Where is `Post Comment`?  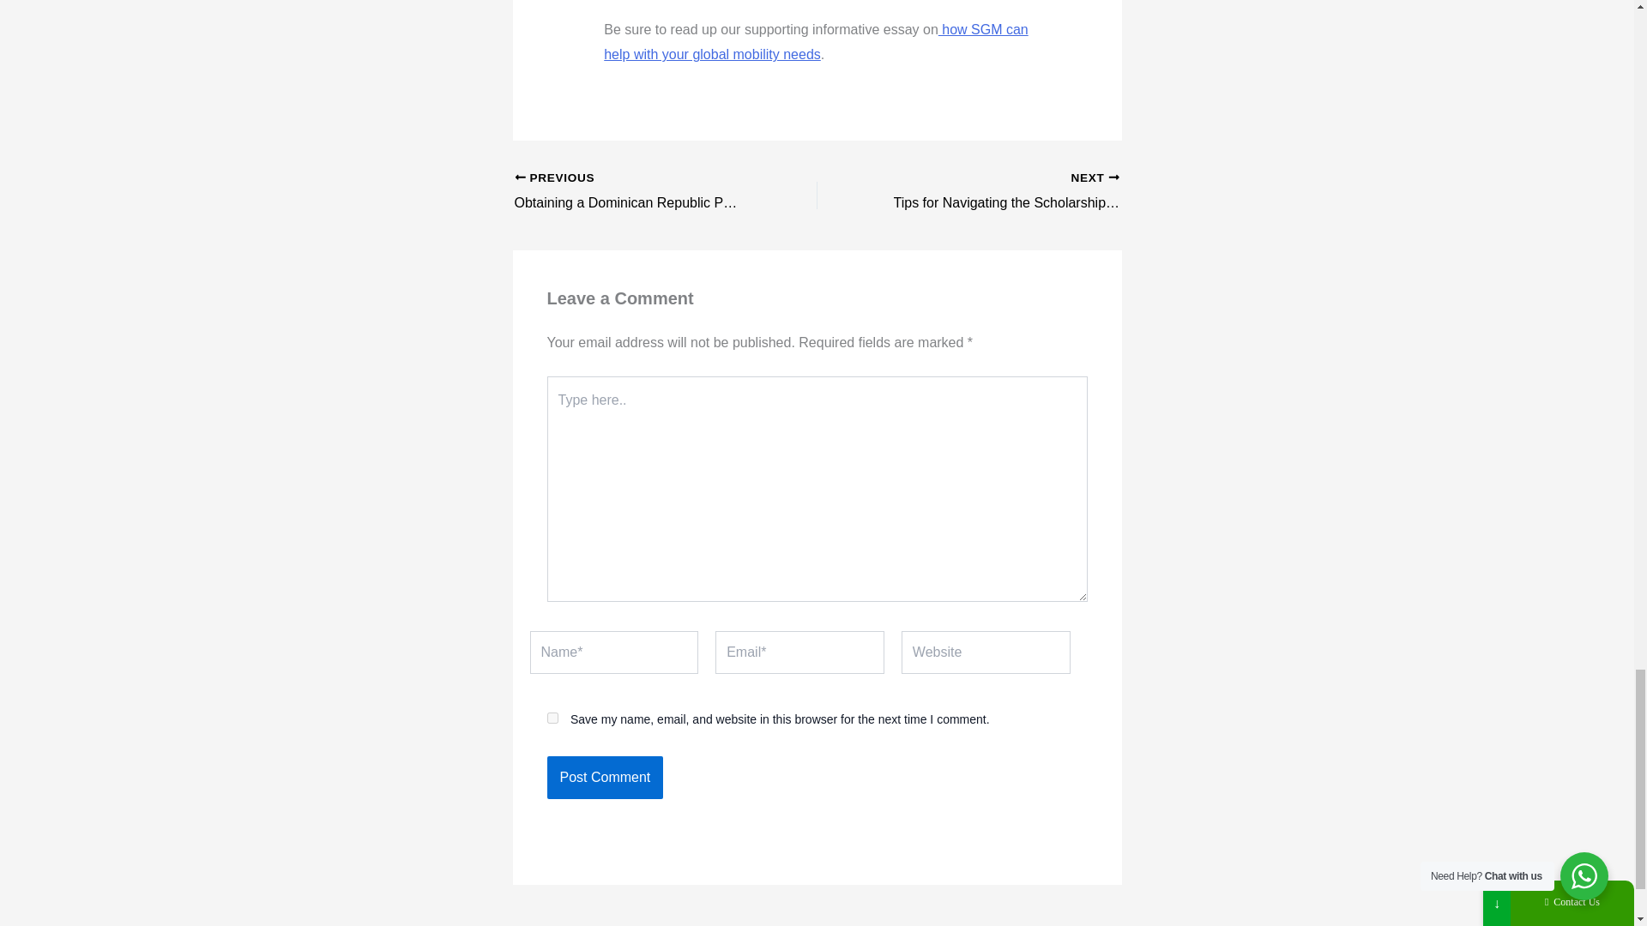 Post Comment is located at coordinates (605, 778).